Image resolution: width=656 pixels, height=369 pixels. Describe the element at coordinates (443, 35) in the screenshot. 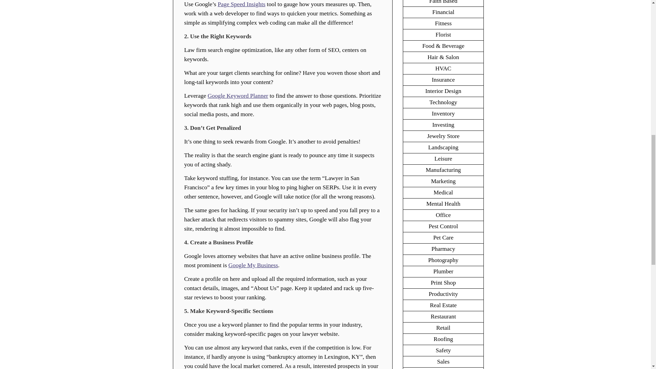

I see `Florist` at that location.